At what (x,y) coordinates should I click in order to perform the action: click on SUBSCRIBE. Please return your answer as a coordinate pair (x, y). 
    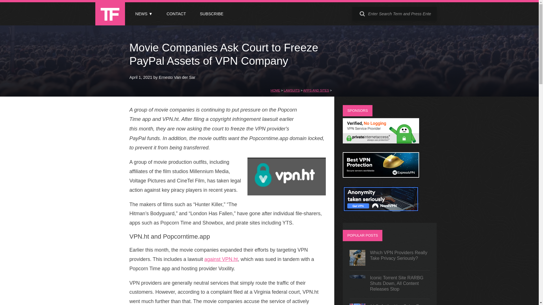
    Looking at the image, I should click on (212, 14).